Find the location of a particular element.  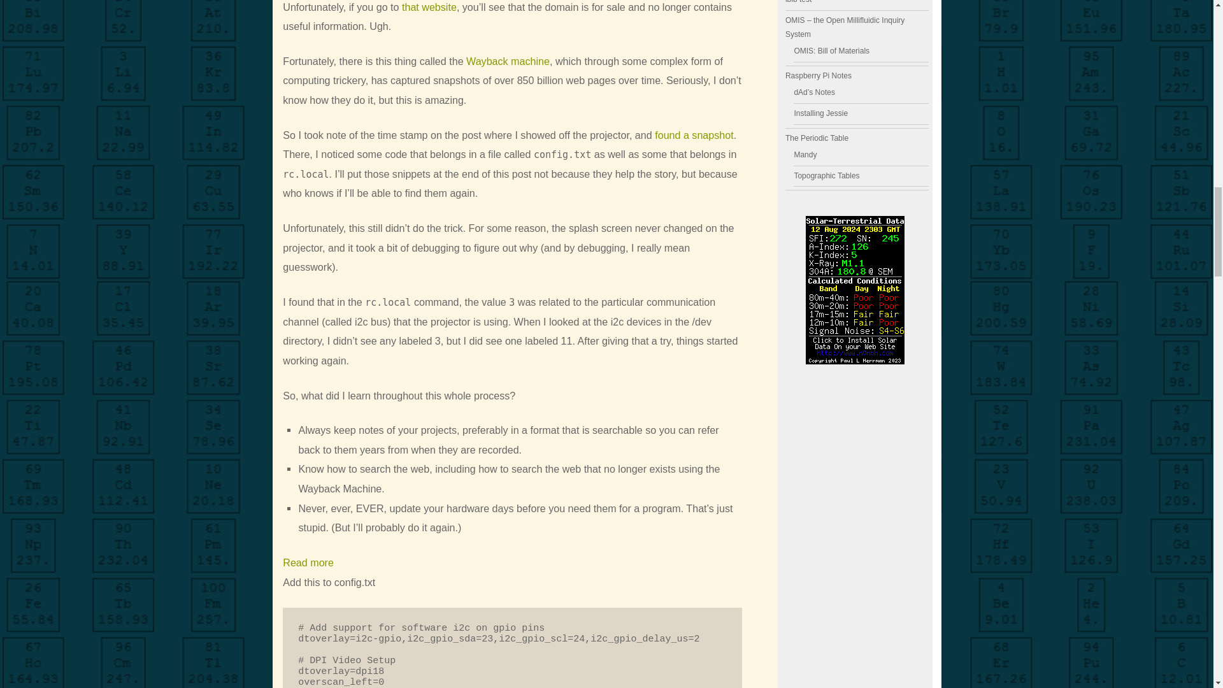

found a snapshot is located at coordinates (308, 563).